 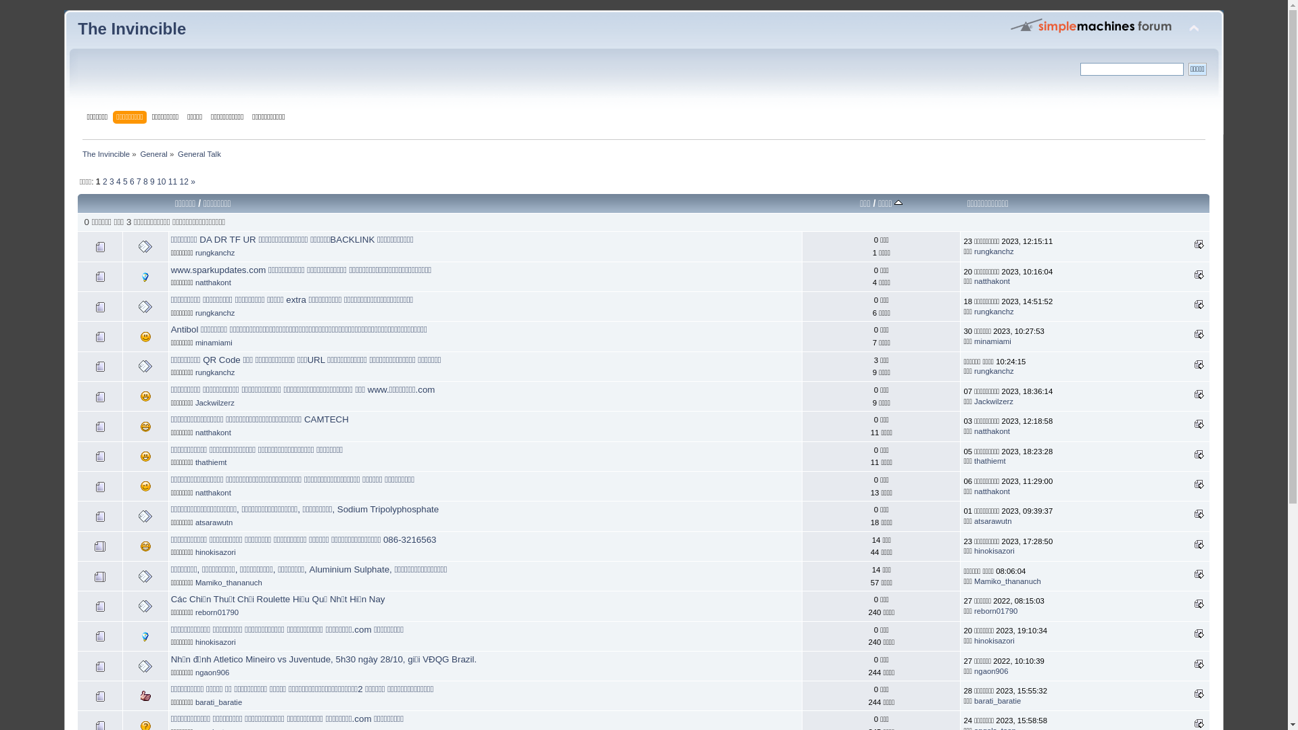 What do you see at coordinates (133, 182) in the screenshot?
I see `6` at bounding box center [133, 182].